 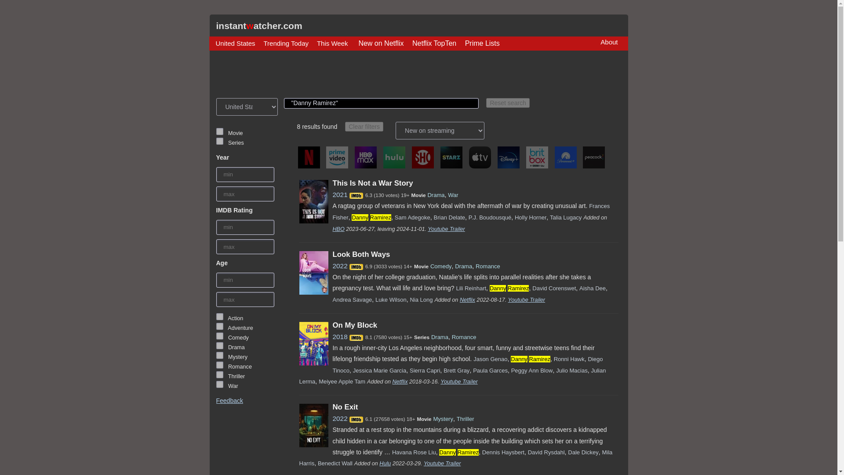 I want to click on Talia Lugacy, so click(x=565, y=217).